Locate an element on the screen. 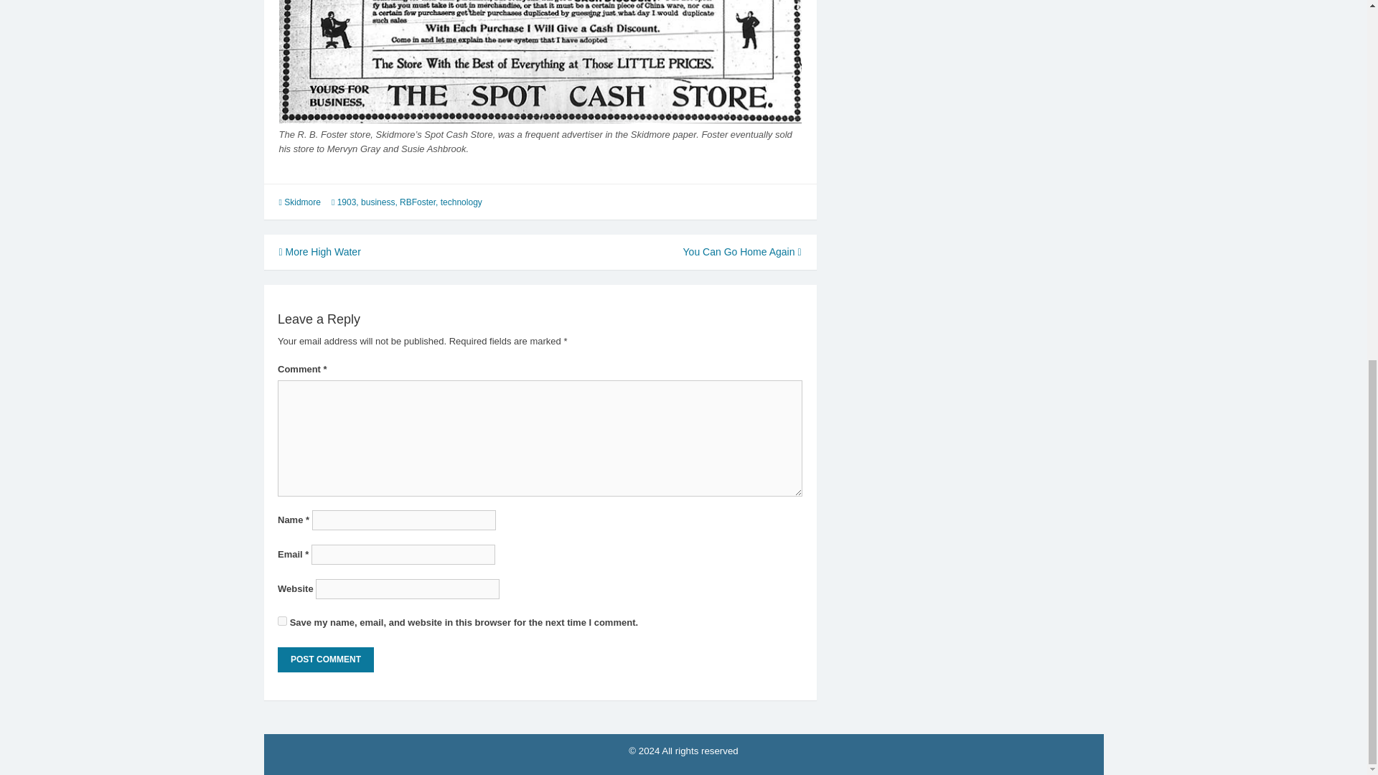 This screenshot has width=1378, height=775. Skidmore is located at coordinates (302, 202).